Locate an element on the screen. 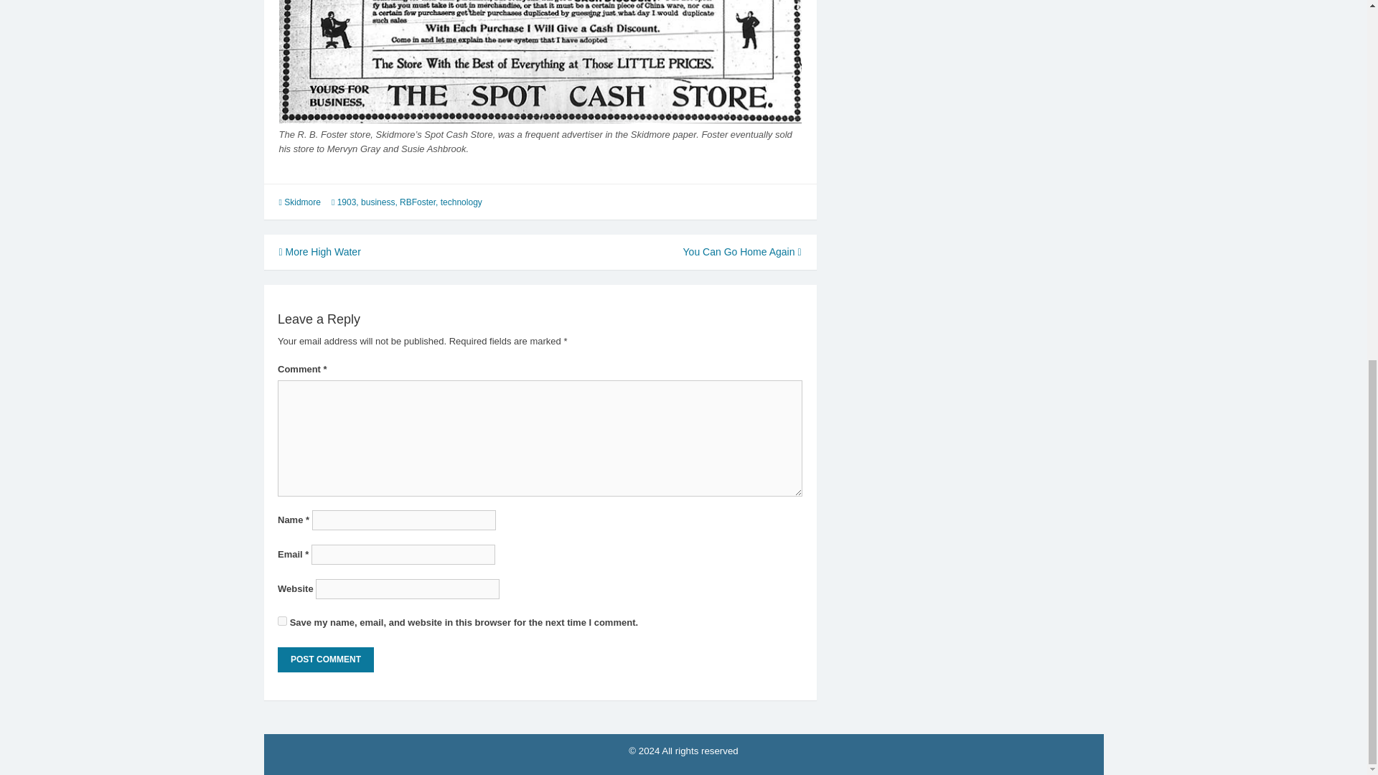 This screenshot has width=1378, height=775. Skidmore is located at coordinates (302, 202).